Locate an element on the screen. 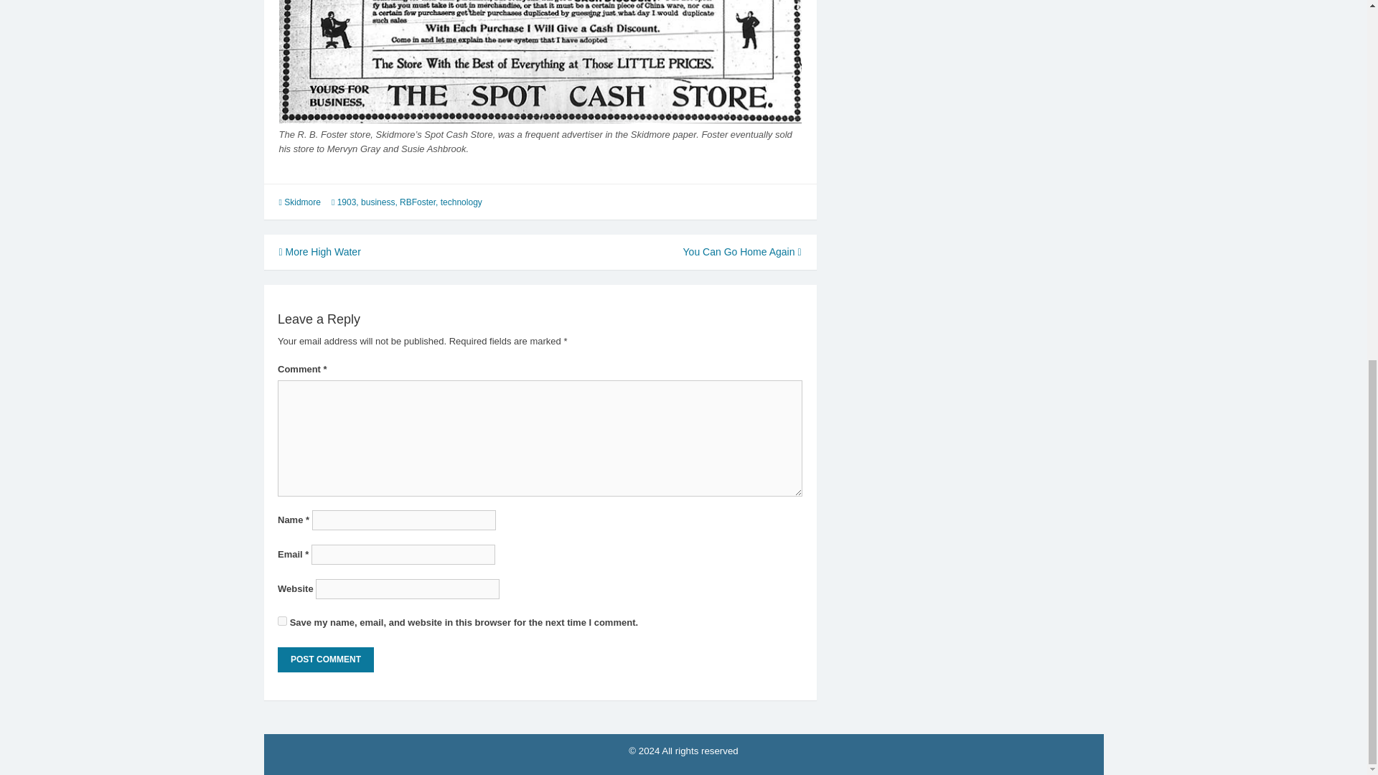 This screenshot has width=1378, height=775. Skidmore is located at coordinates (302, 202).